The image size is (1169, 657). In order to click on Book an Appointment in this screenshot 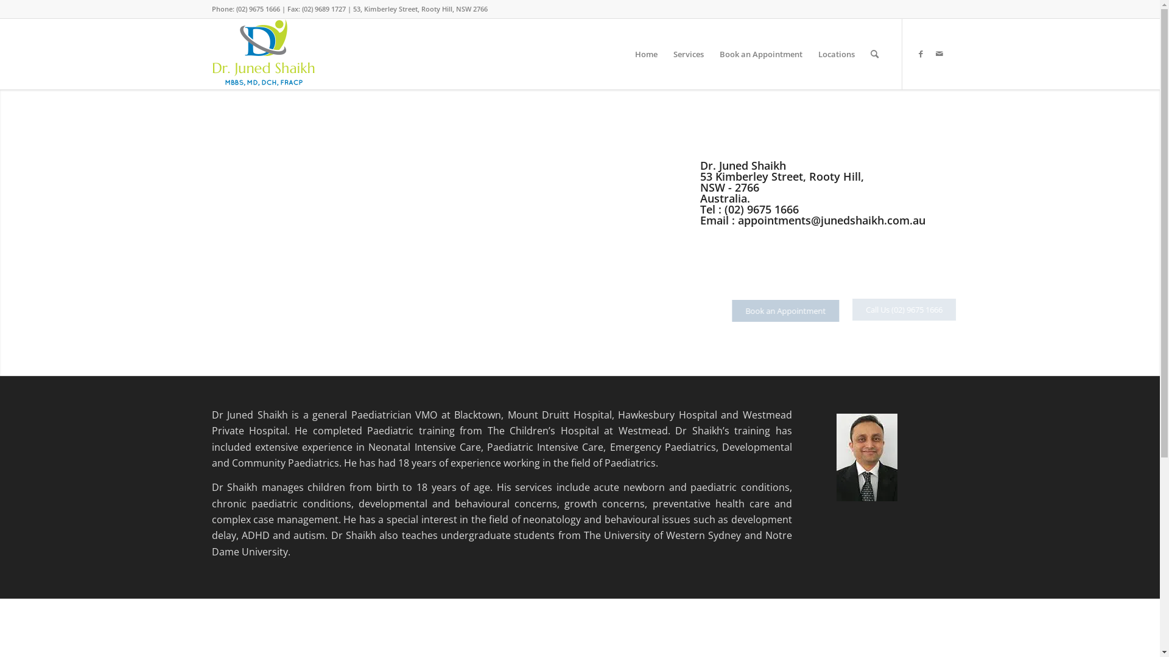, I will do `click(760, 54)`.